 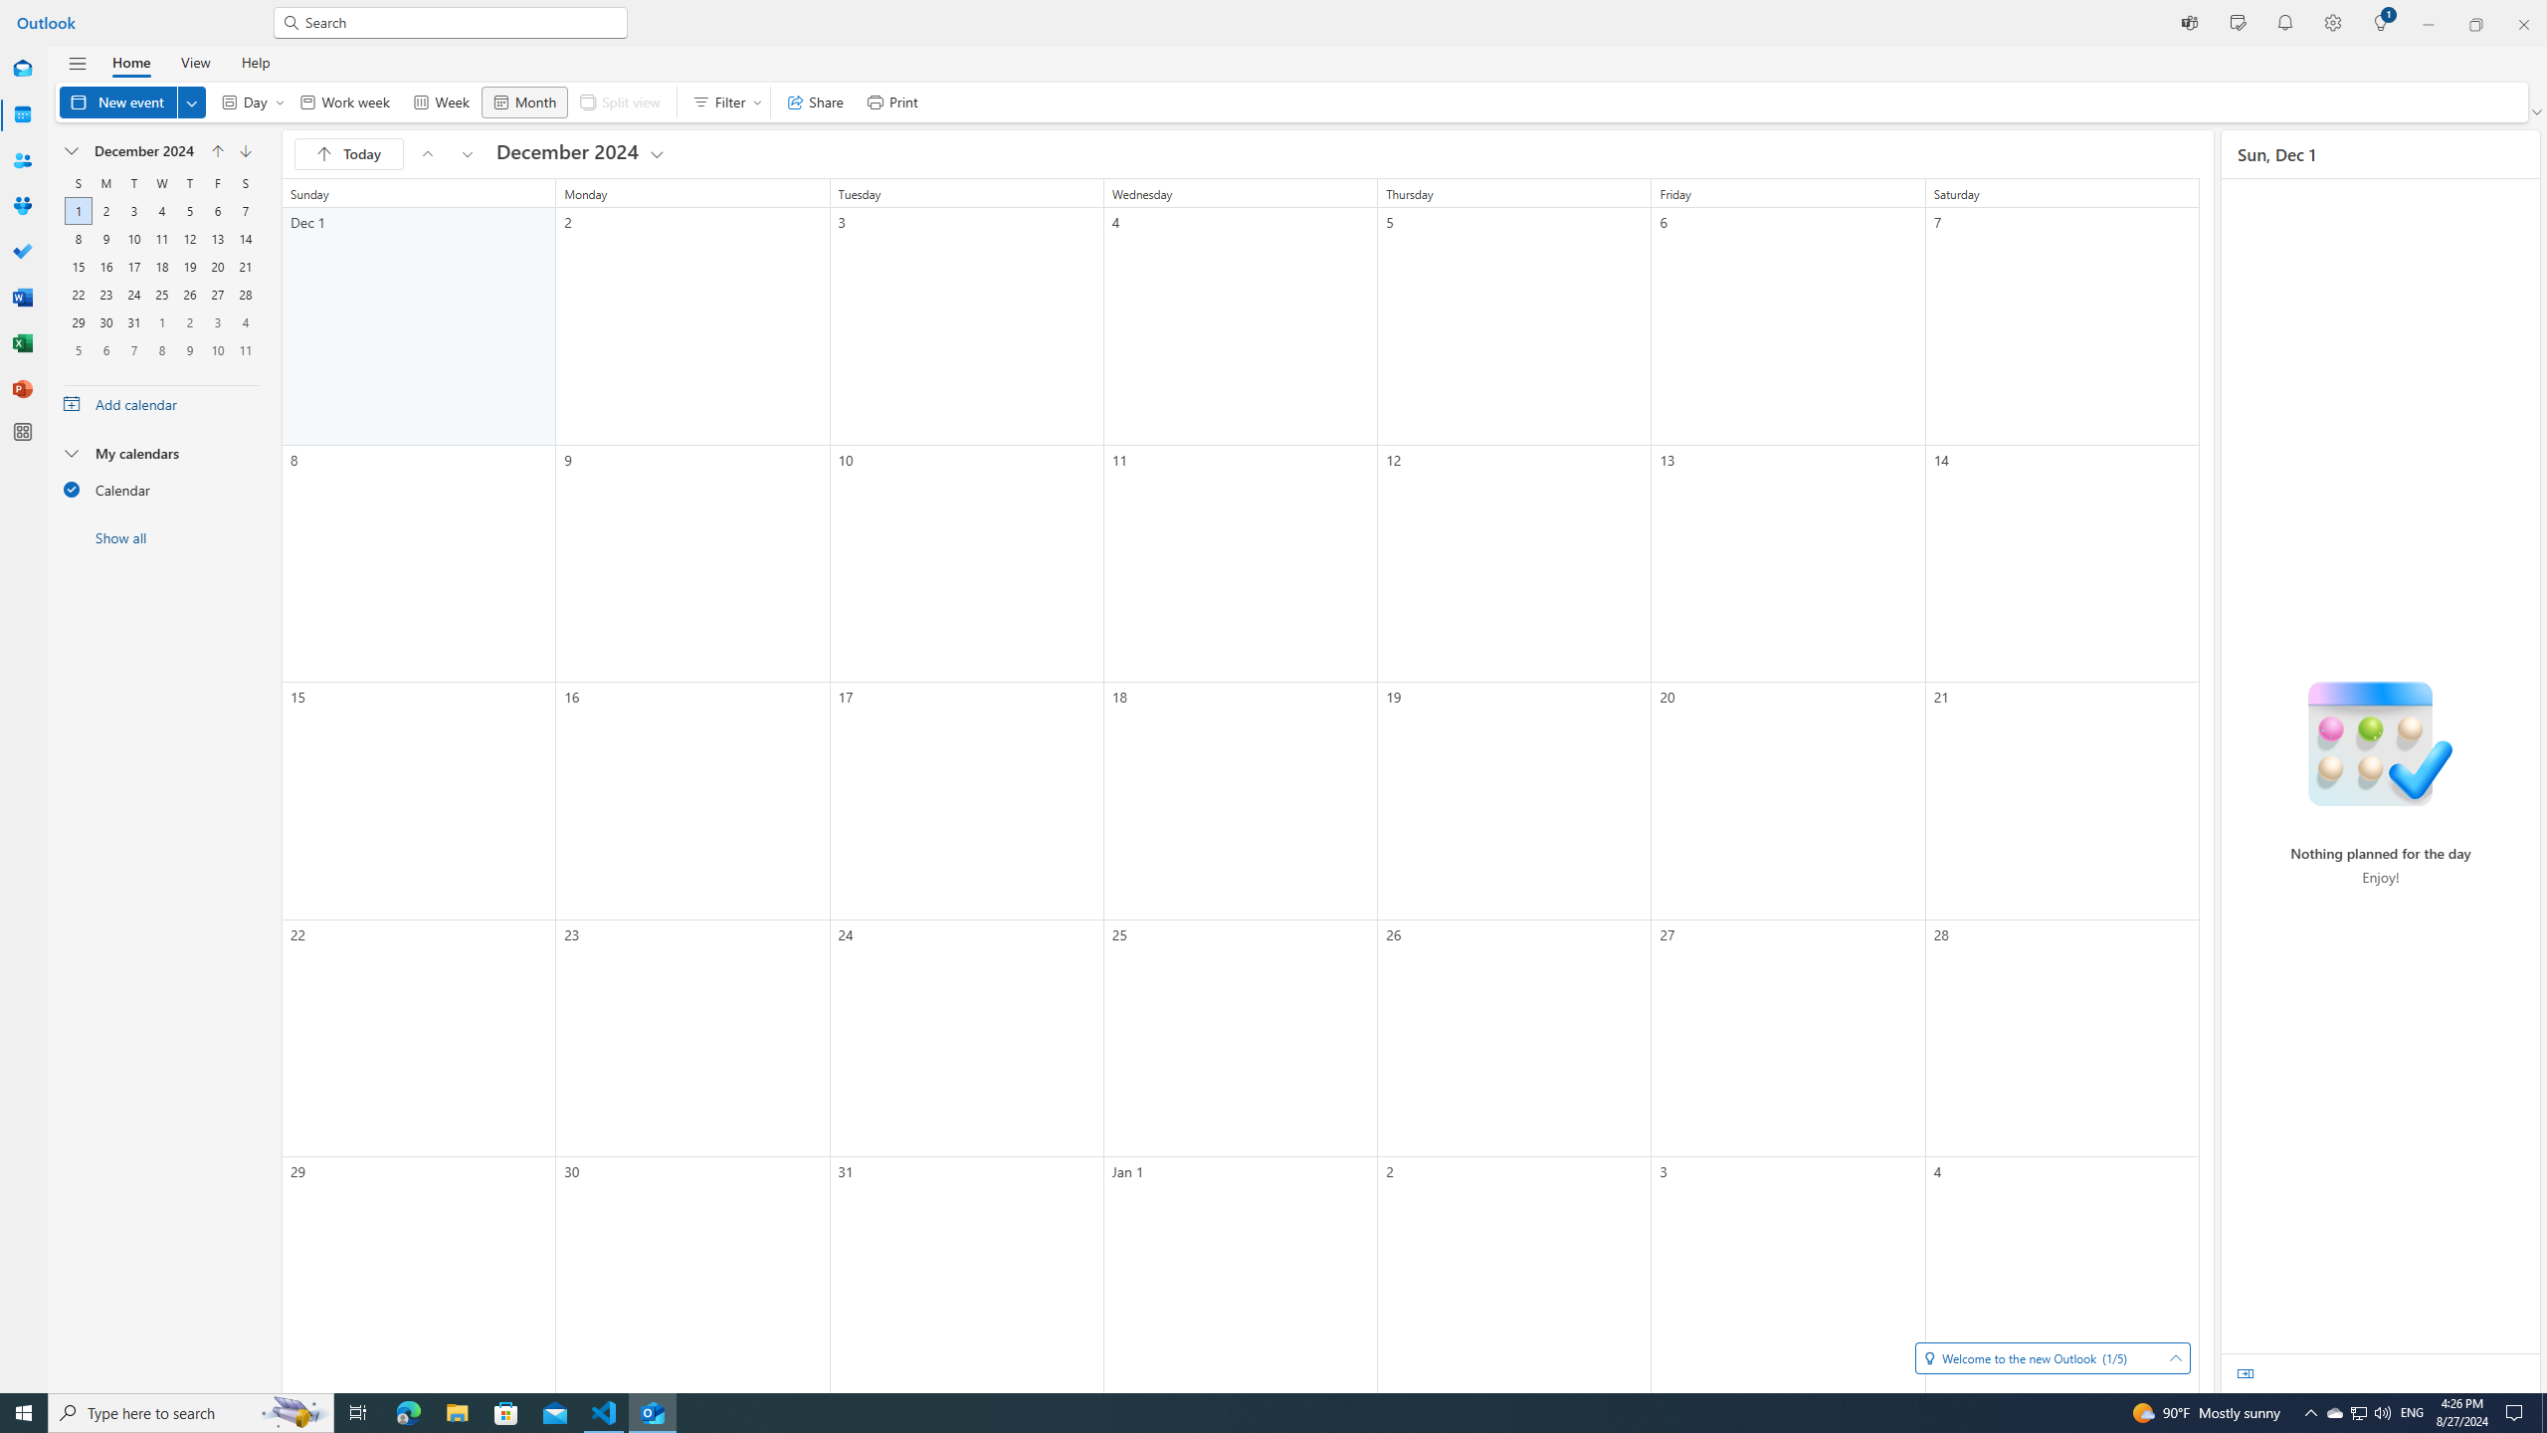 I want to click on Task View, so click(x=358, y=1413).